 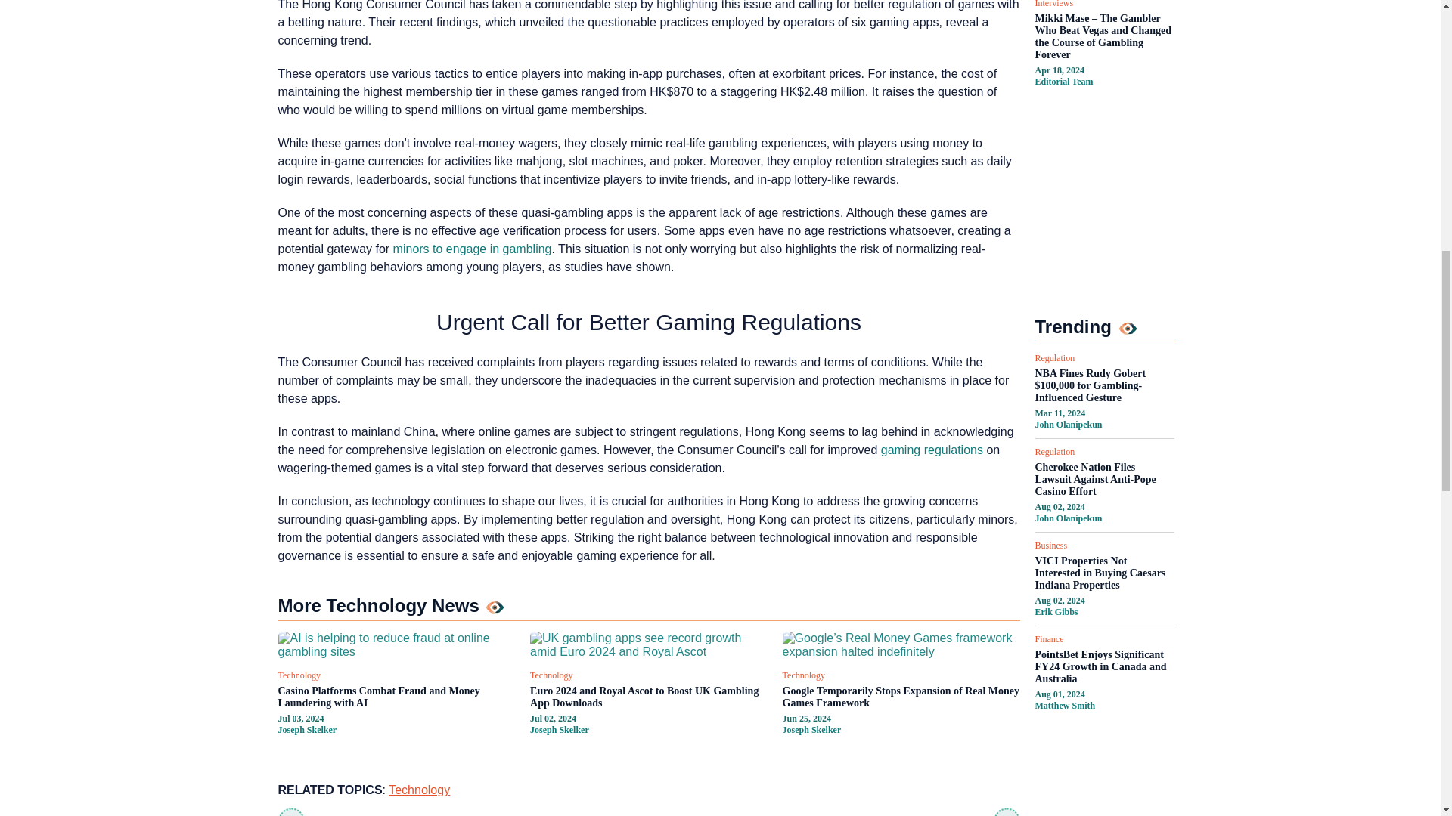 What do you see at coordinates (932, 450) in the screenshot?
I see `gaming regulations` at bounding box center [932, 450].